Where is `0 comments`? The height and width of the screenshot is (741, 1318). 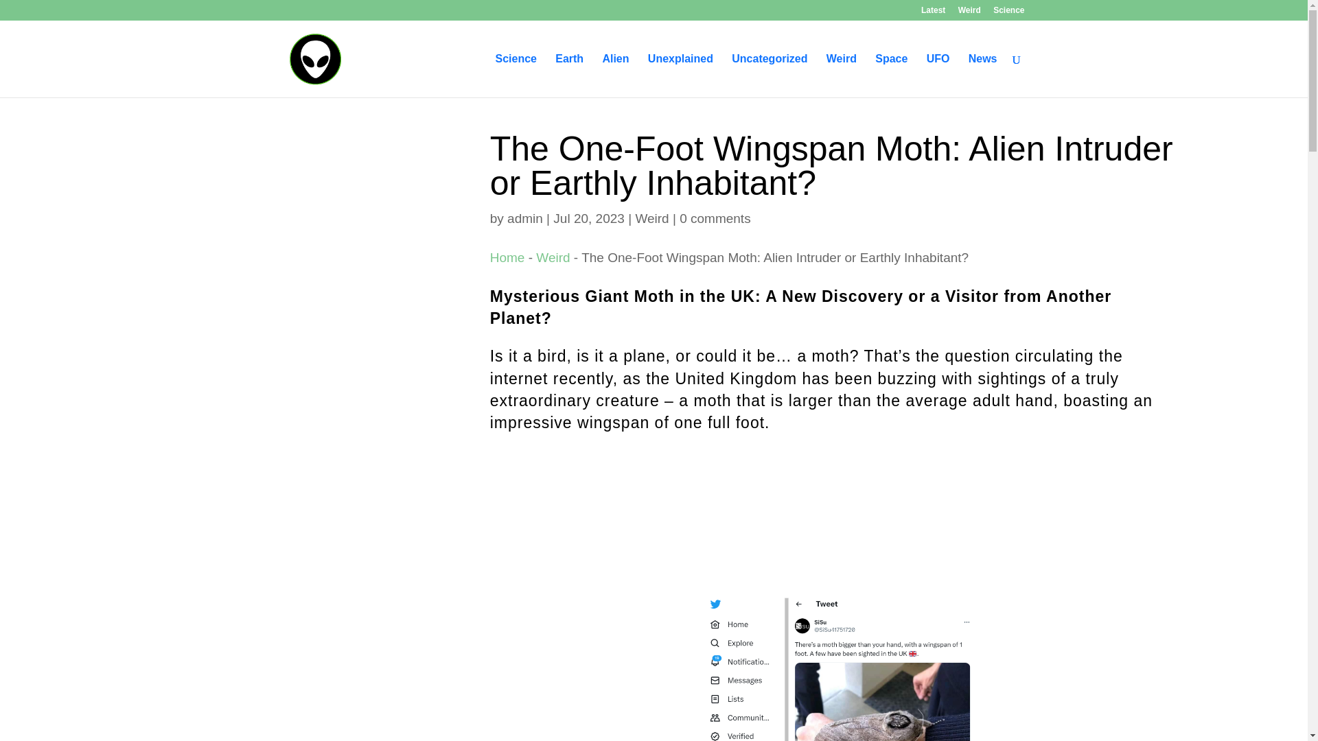 0 comments is located at coordinates (715, 218).